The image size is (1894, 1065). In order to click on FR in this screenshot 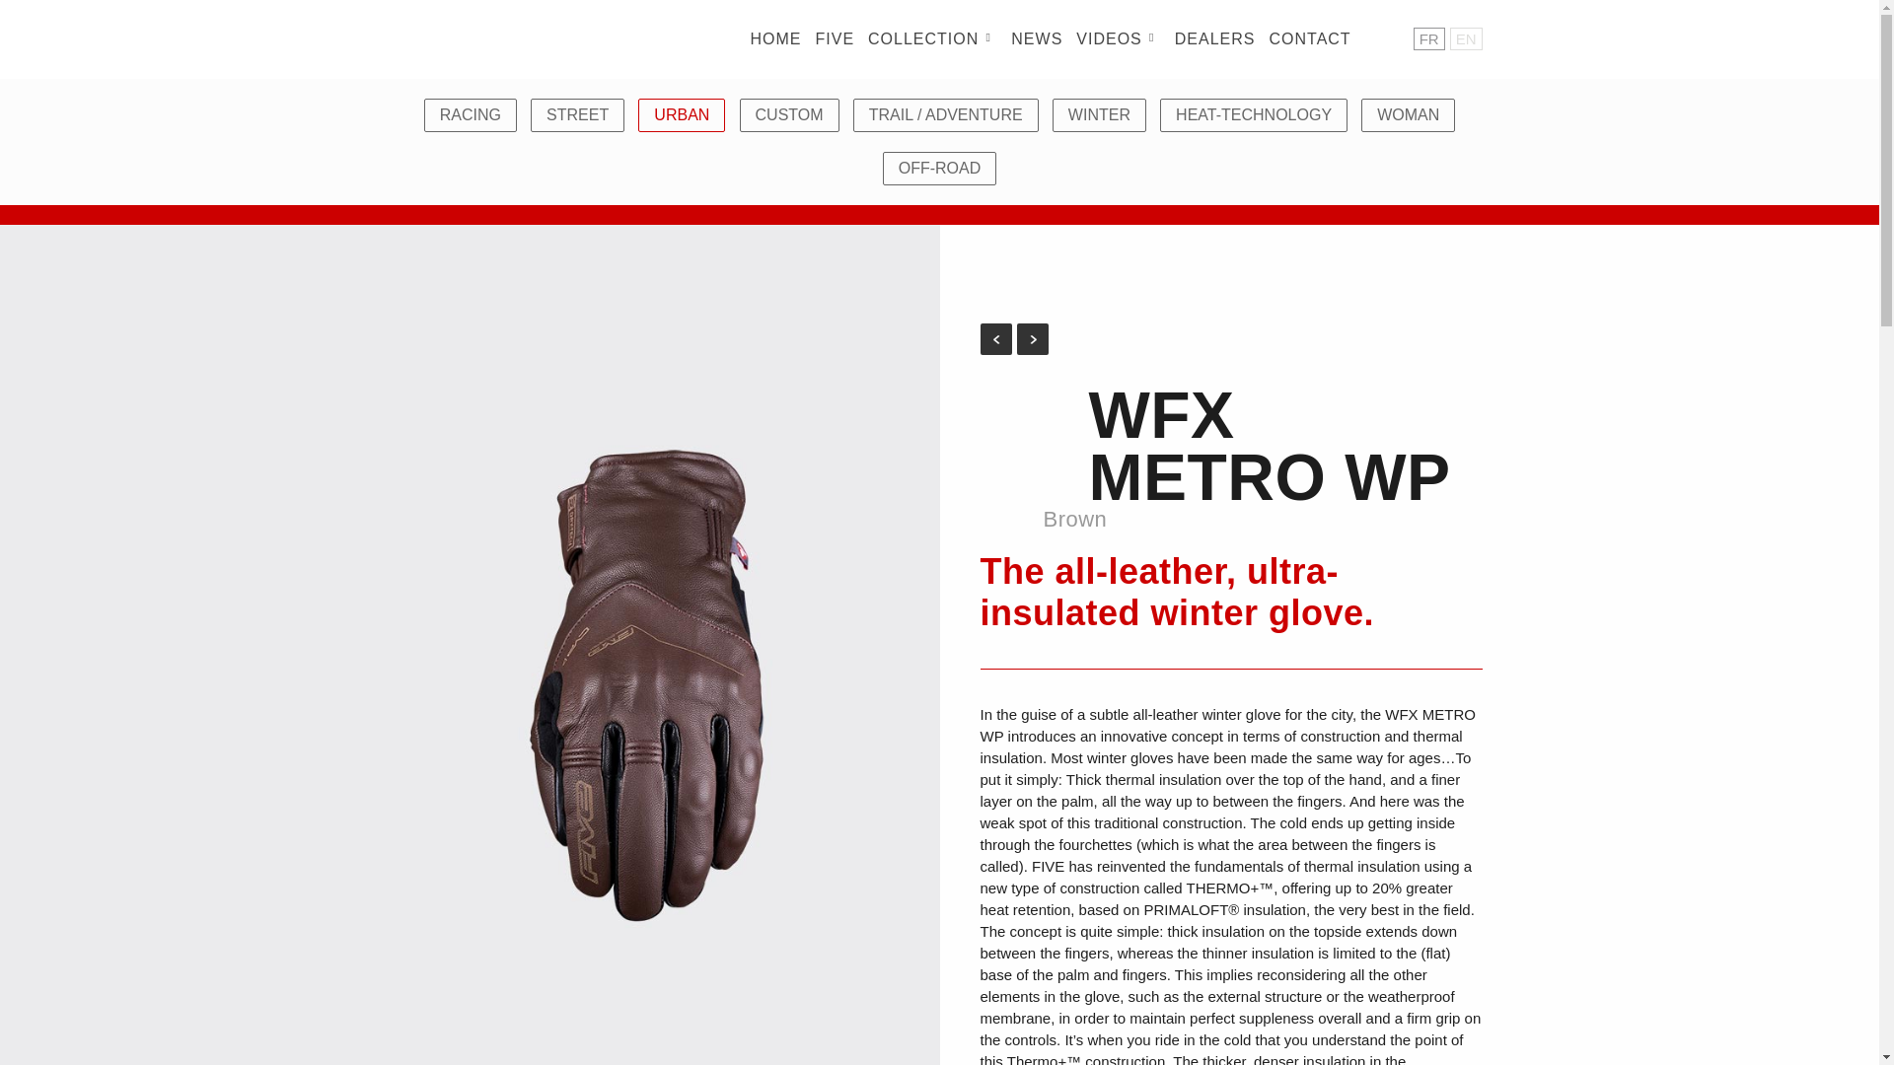, I will do `click(1428, 38)`.